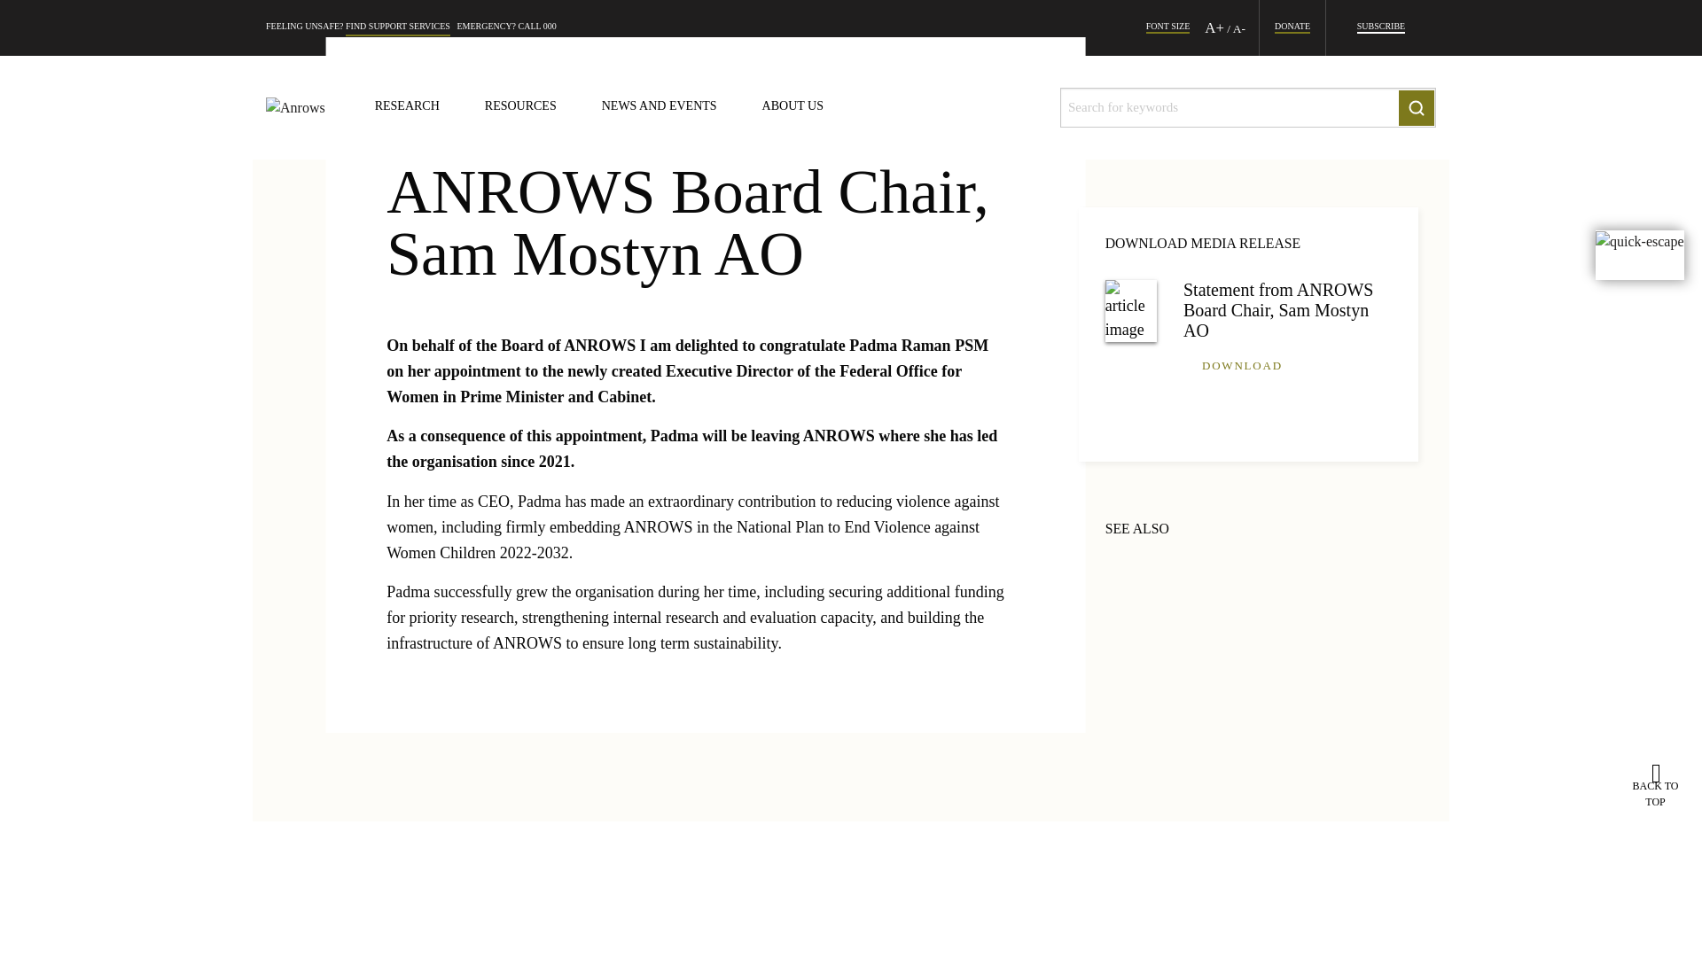 The image size is (1702, 957). What do you see at coordinates (397, 27) in the screenshot?
I see `FIND SUPPORT SERVICES` at bounding box center [397, 27].